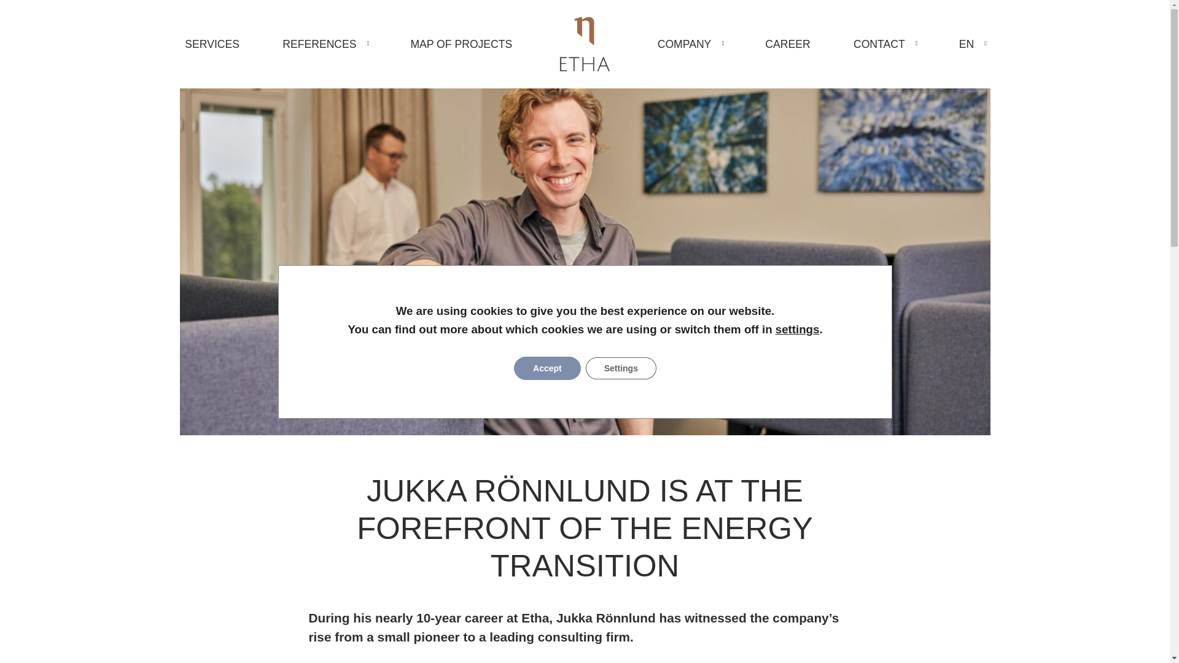 This screenshot has width=1179, height=663. Describe the element at coordinates (324, 44) in the screenshot. I see `REFERENCES` at that location.